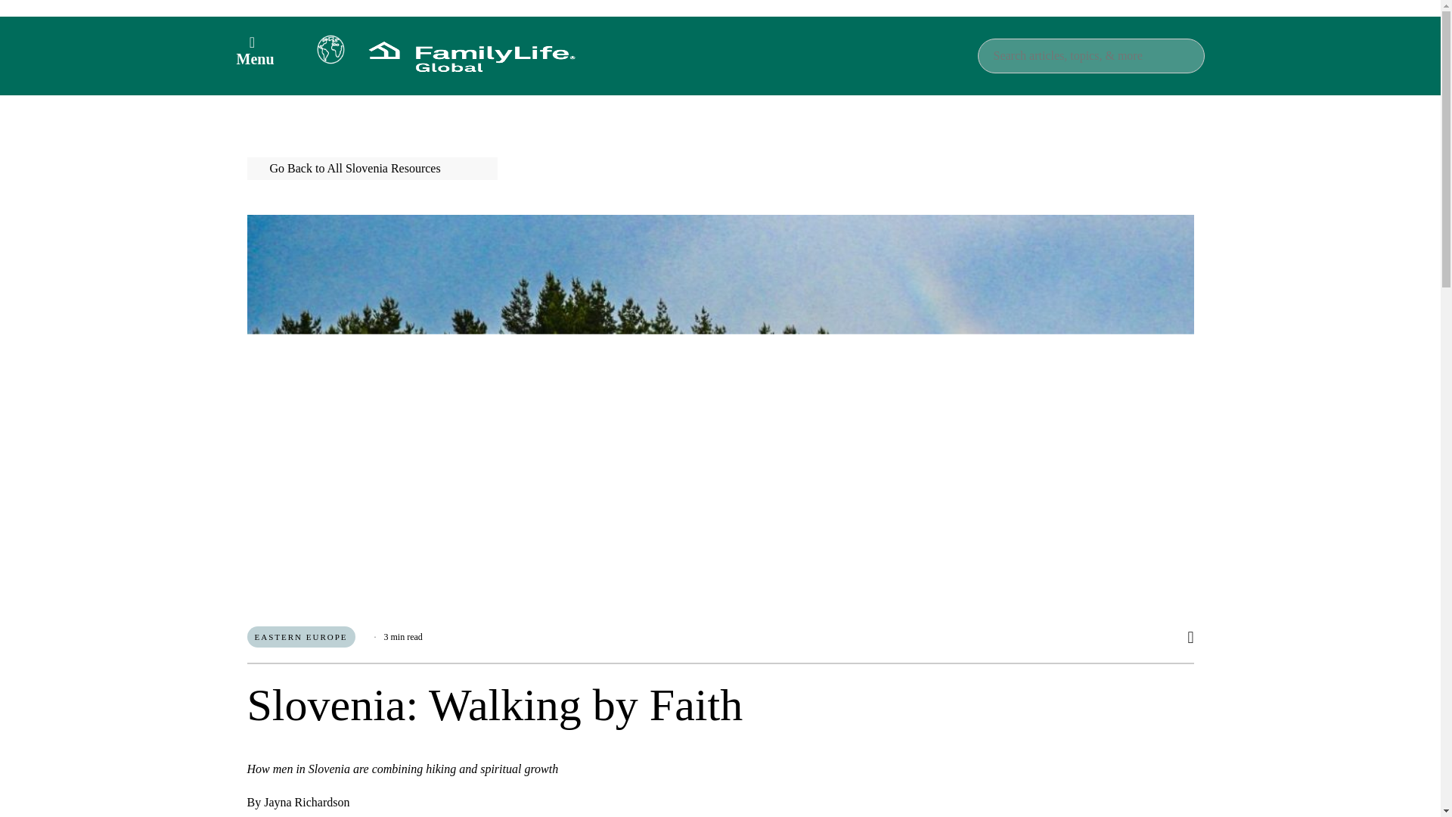 The height and width of the screenshot is (817, 1452). I want to click on EASTERN EUROPE, so click(300, 637).